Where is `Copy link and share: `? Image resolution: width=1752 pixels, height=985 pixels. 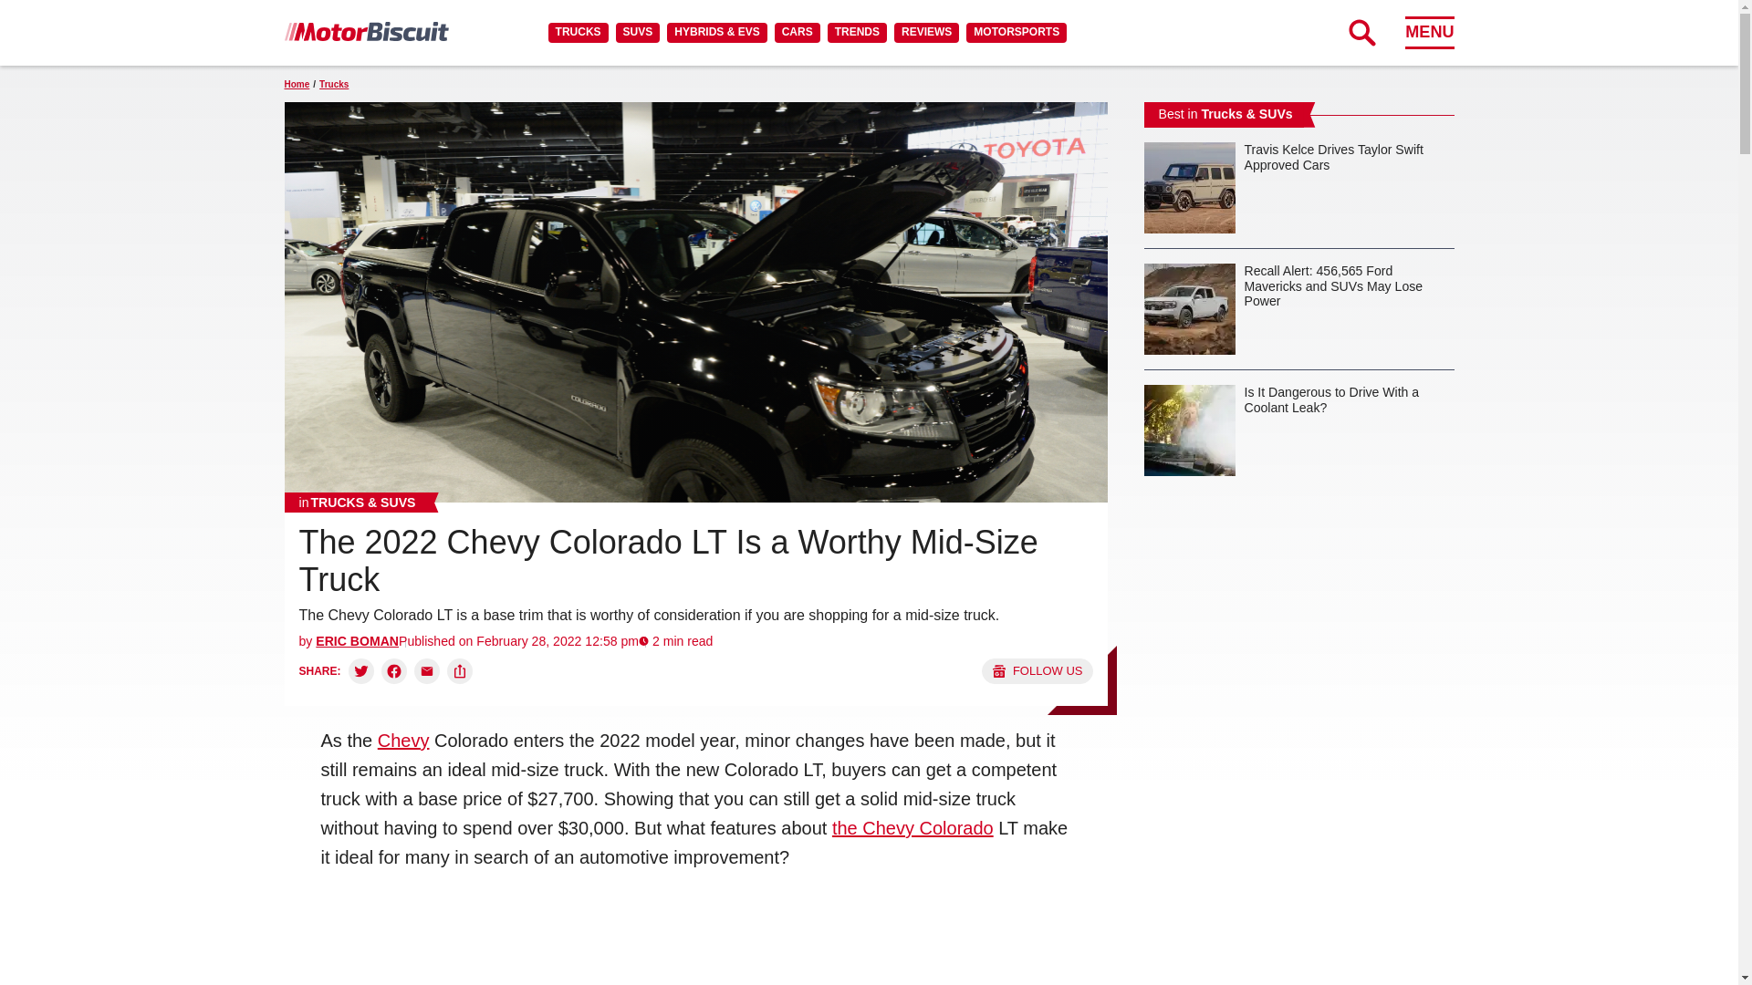 Copy link and share:  is located at coordinates (460, 671).